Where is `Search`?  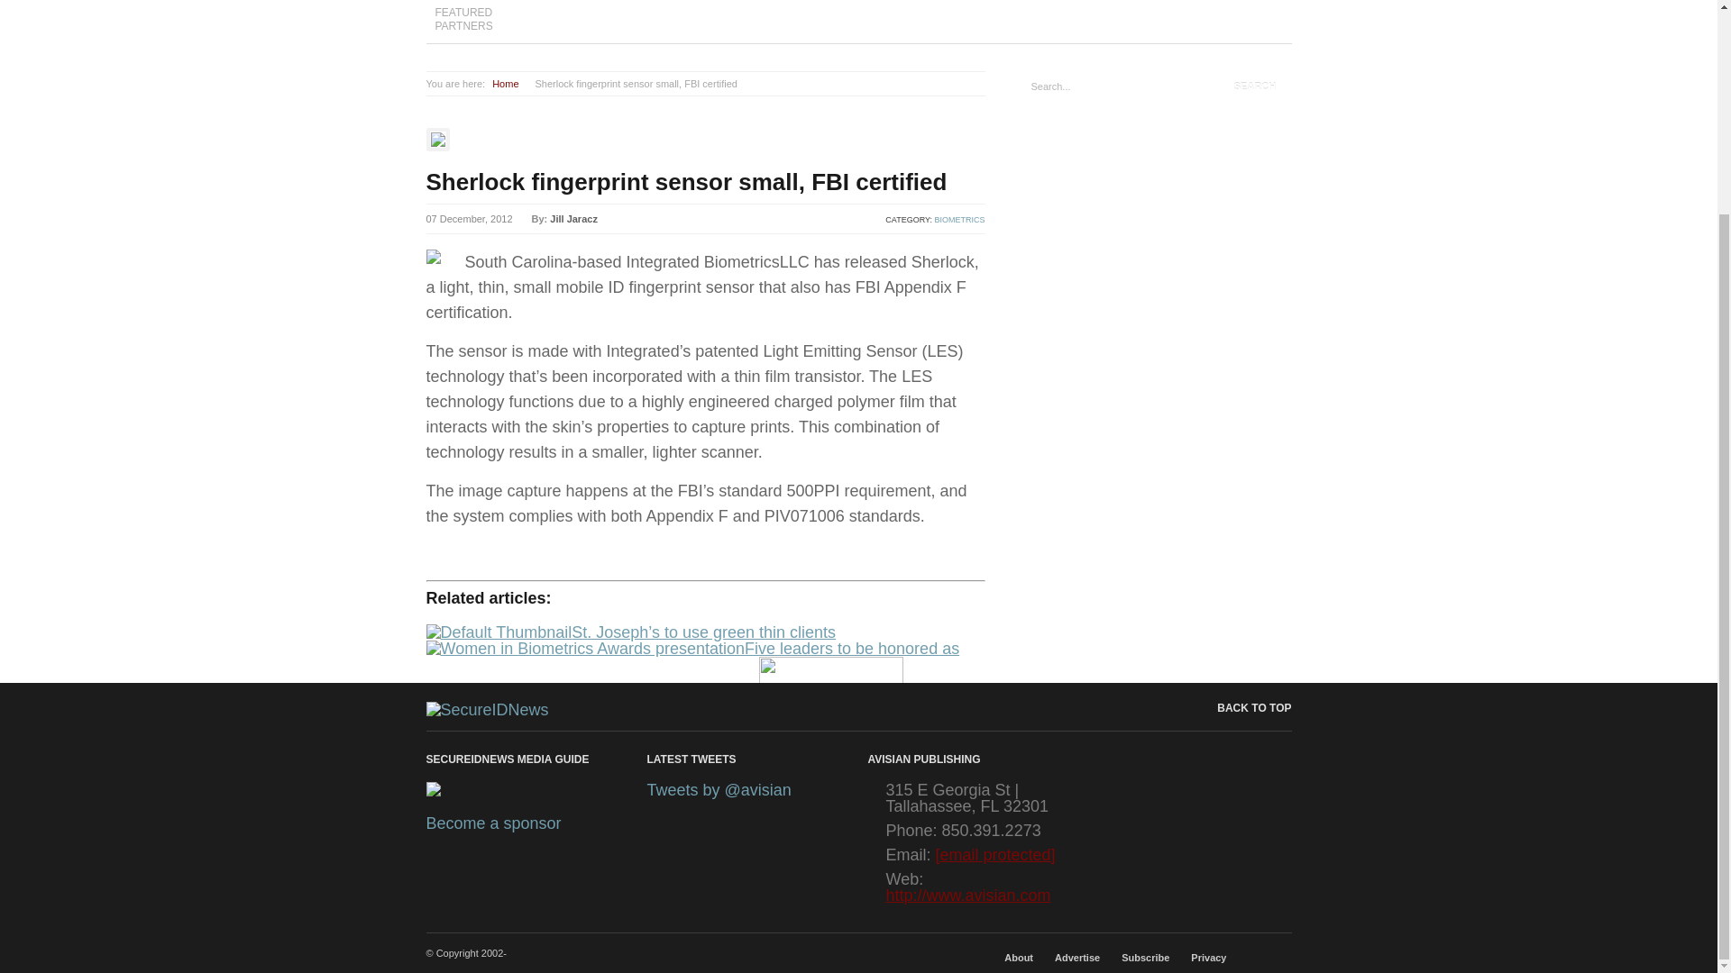
Search is located at coordinates (1255, 86).